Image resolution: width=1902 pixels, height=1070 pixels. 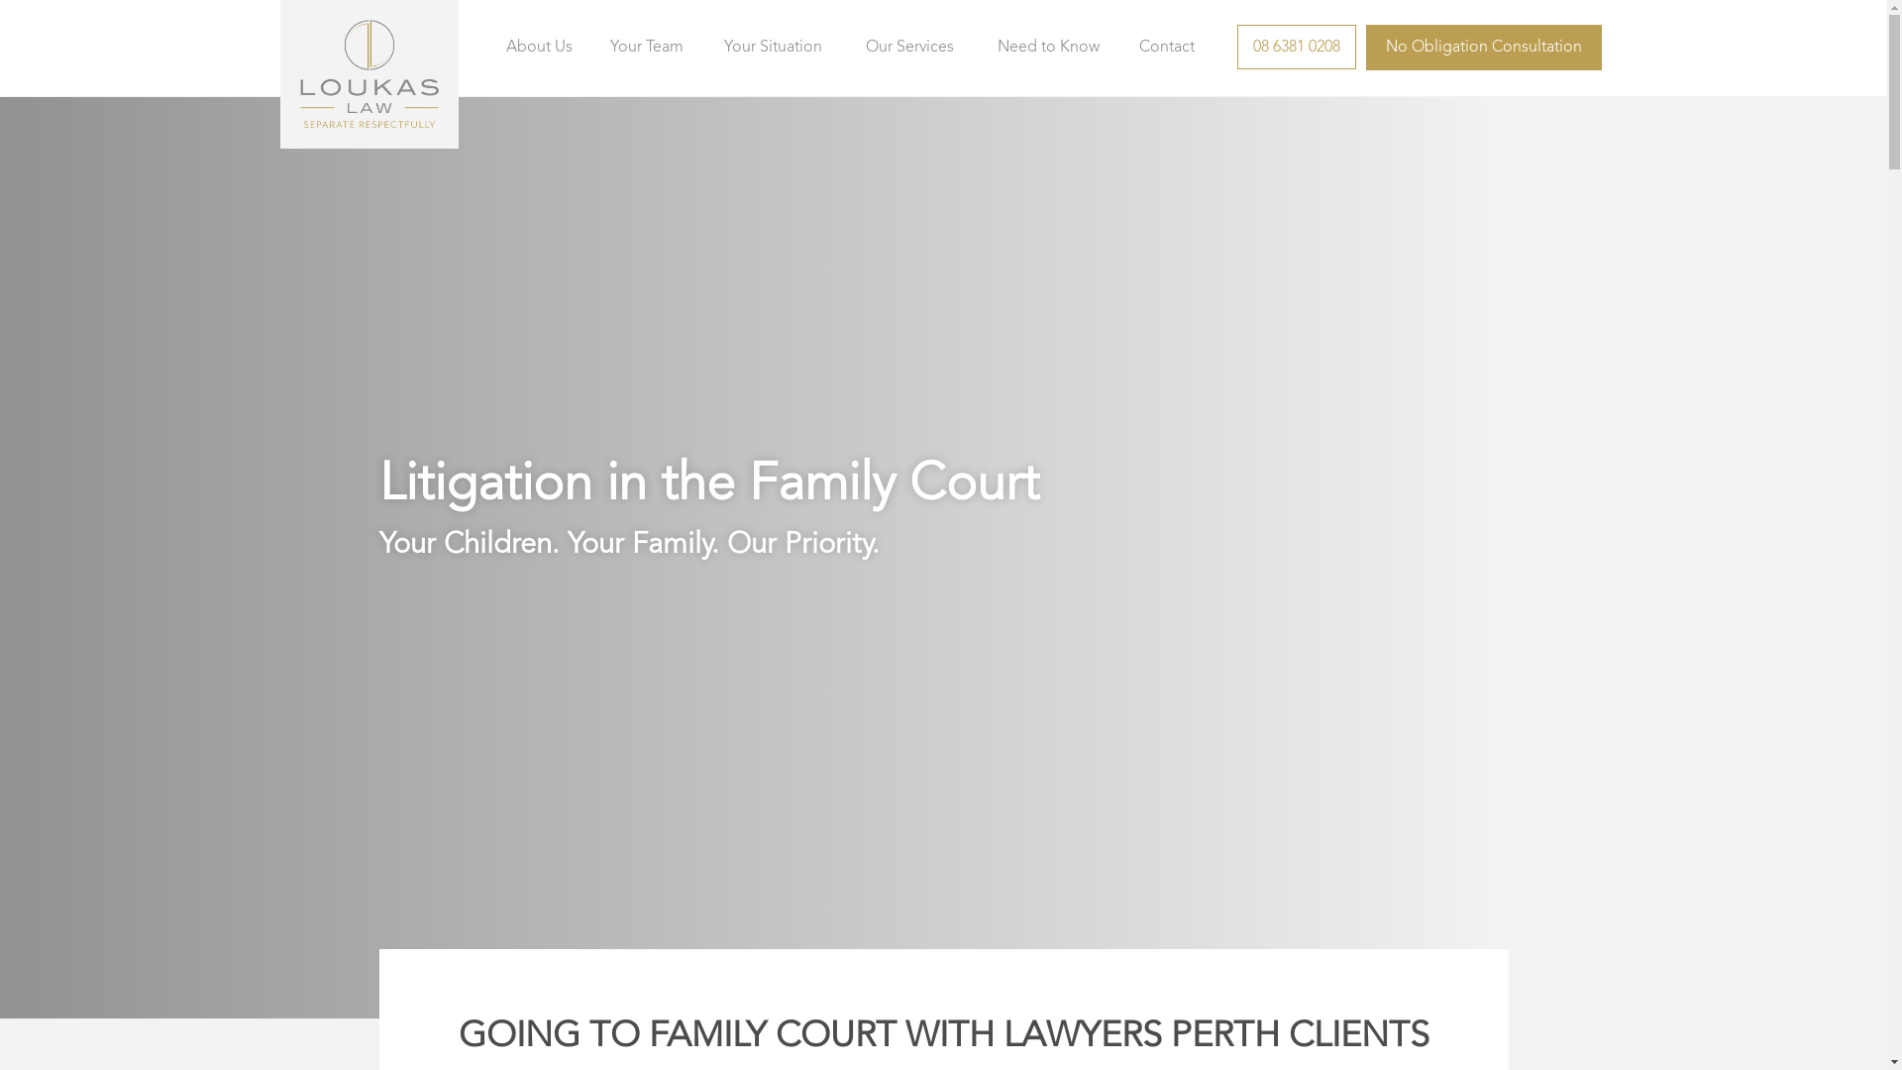 I want to click on About Us, so click(x=539, y=48).